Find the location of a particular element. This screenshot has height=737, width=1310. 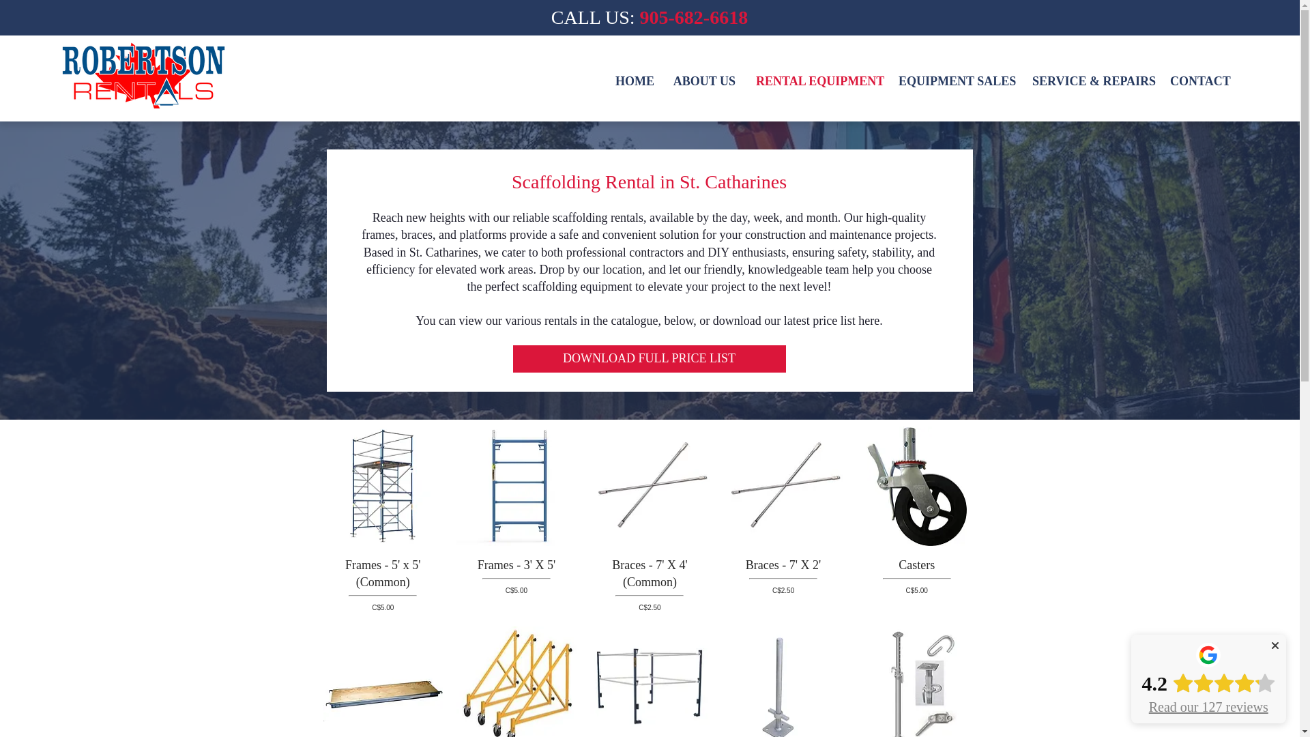

HOME is located at coordinates (634, 81).